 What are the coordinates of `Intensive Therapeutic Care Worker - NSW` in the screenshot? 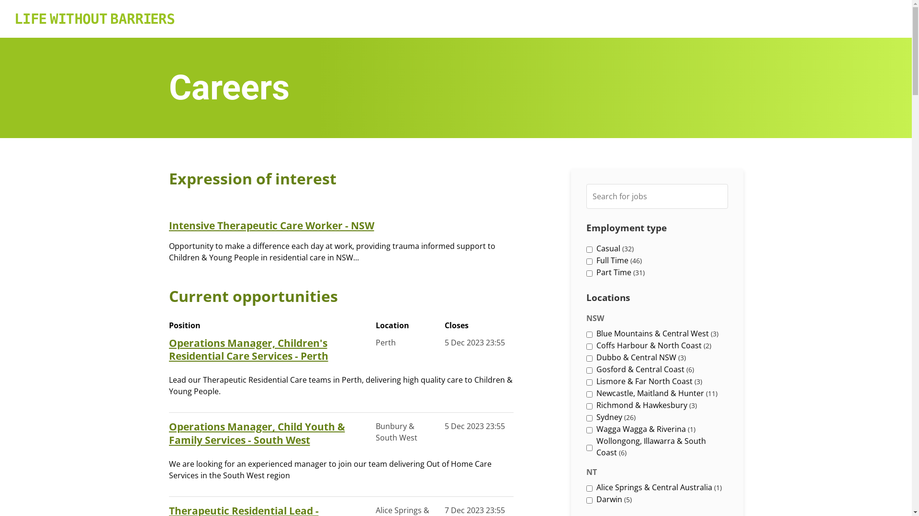 It's located at (341, 226).